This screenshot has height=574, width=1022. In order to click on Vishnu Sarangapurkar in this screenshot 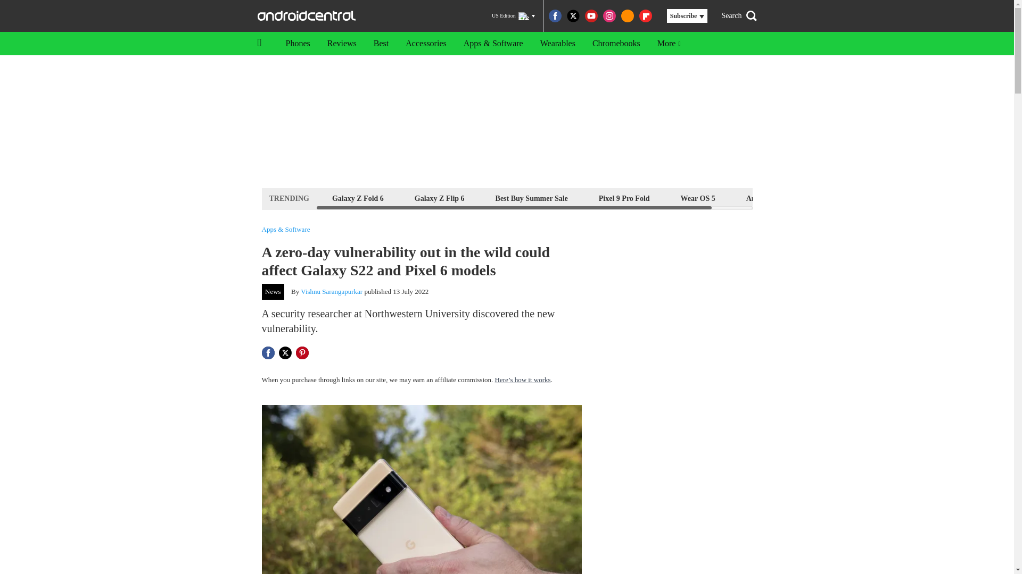, I will do `click(331, 291)`.